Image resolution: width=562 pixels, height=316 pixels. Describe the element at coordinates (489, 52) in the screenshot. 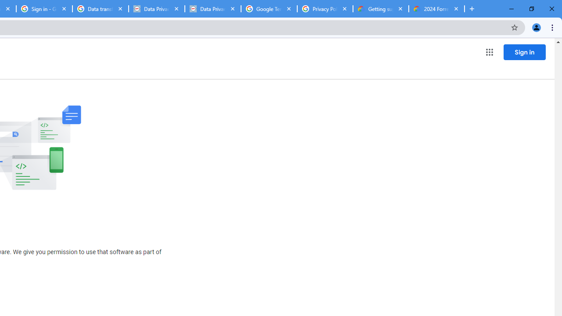

I see `Google apps` at that location.